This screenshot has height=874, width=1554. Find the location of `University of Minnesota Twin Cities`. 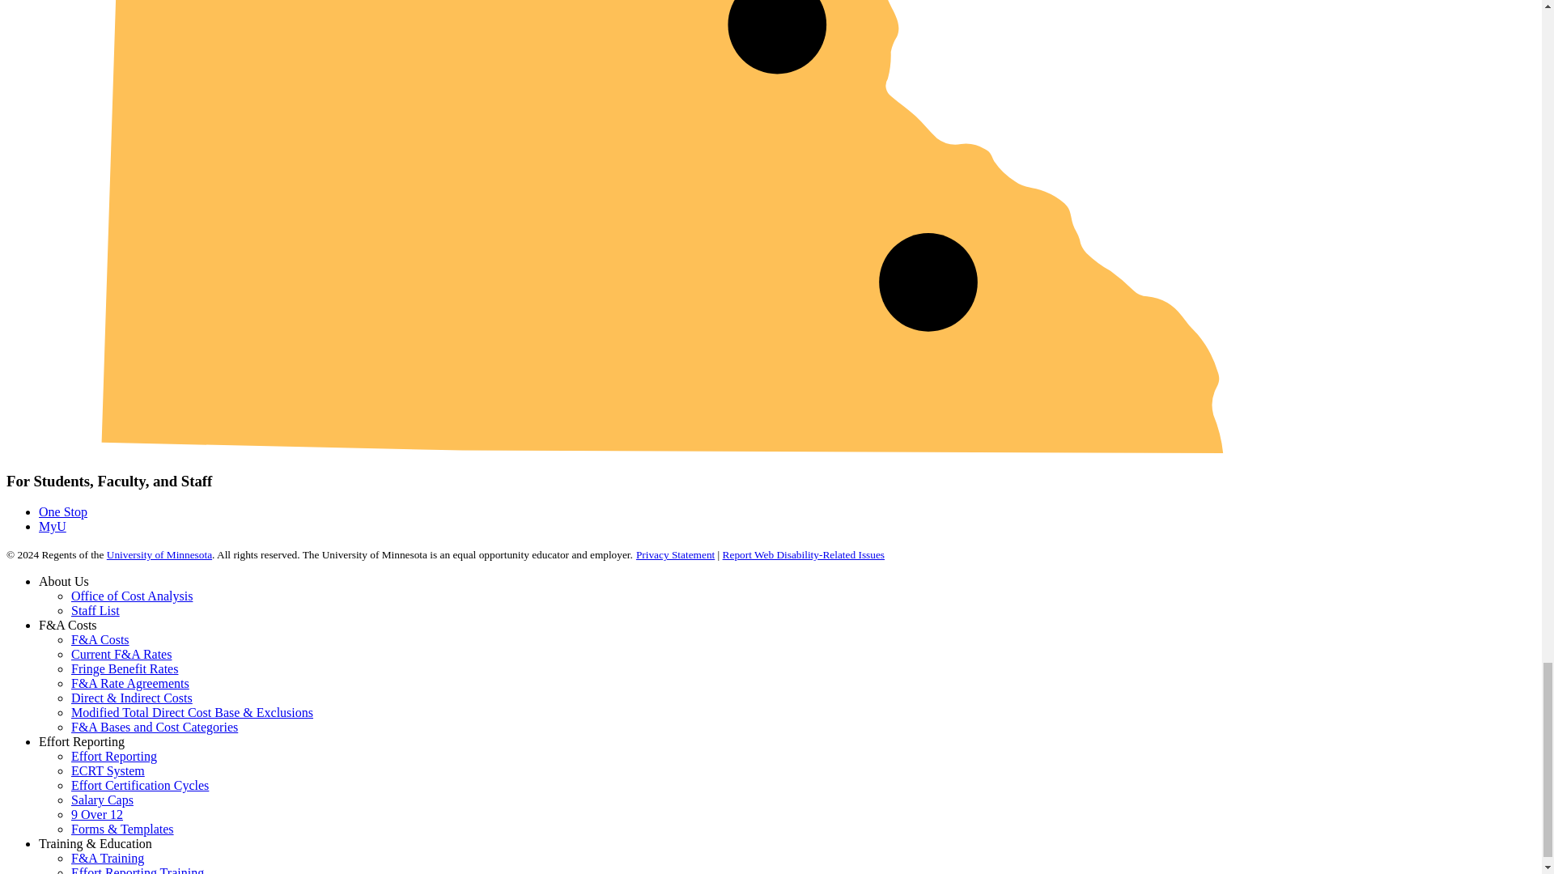

University of Minnesota Twin Cities is located at coordinates (777, 37).